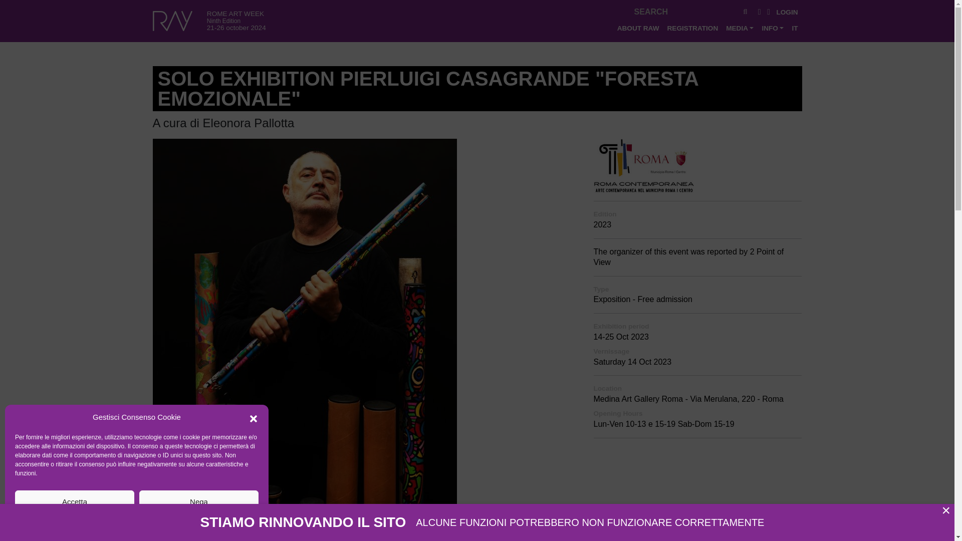 Image resolution: width=962 pixels, height=541 pixels. What do you see at coordinates (115, 523) in the screenshot?
I see `Cookie Policy` at bounding box center [115, 523].